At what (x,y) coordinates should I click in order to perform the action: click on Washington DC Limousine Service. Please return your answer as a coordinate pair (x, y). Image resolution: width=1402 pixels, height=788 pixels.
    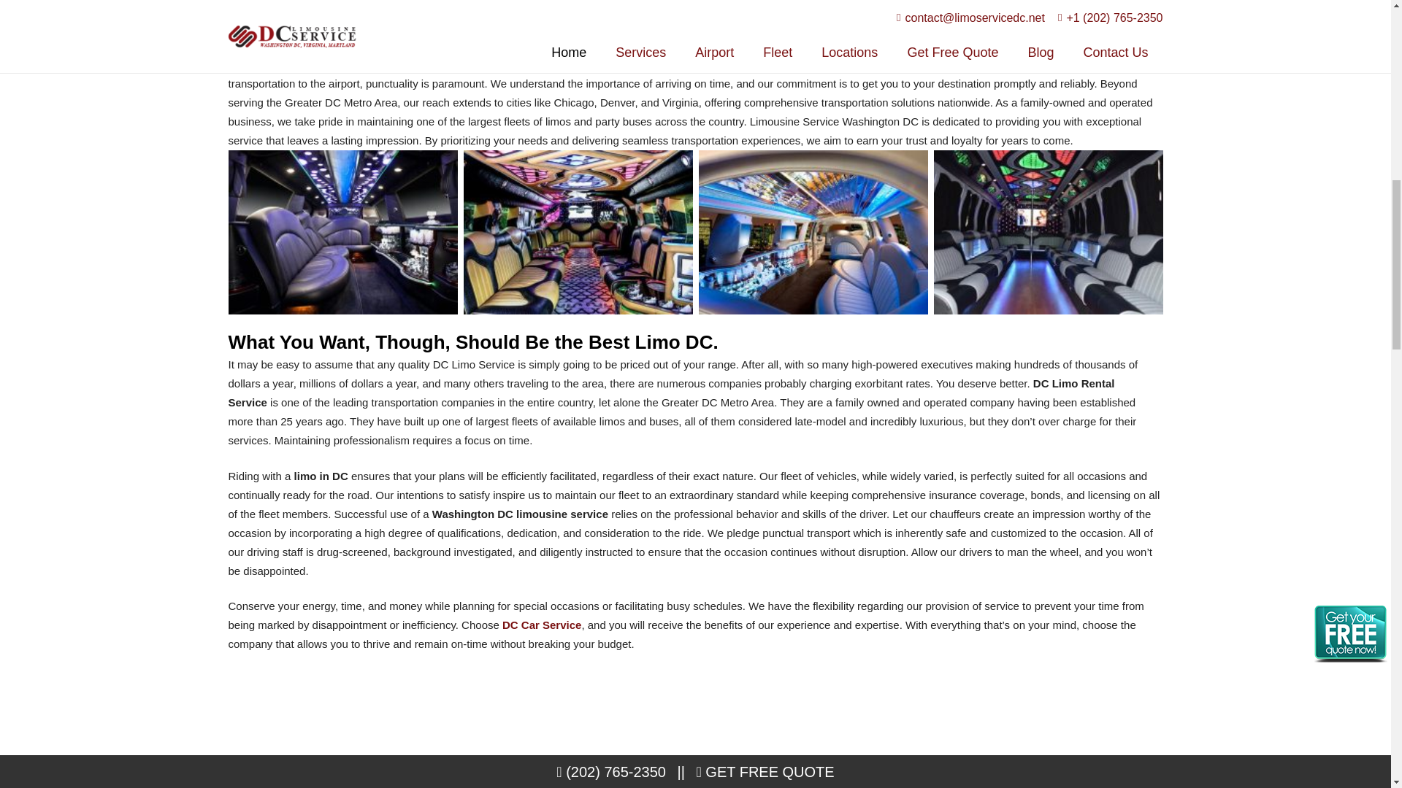
    Looking at the image, I should click on (812, 232).